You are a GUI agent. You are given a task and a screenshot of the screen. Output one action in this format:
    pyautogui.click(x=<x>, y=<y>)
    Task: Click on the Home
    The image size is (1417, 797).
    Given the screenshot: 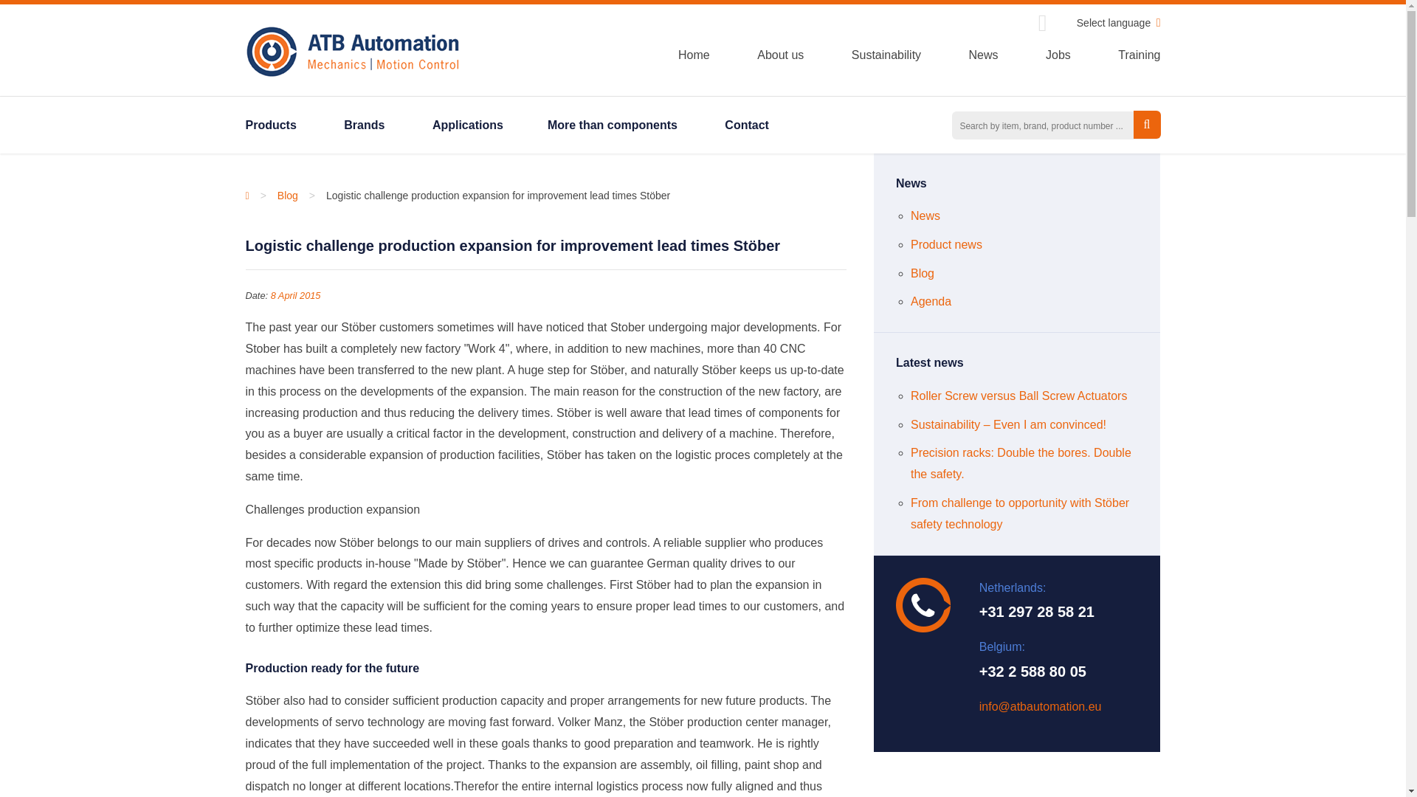 What is the action you would take?
    pyautogui.click(x=694, y=55)
    